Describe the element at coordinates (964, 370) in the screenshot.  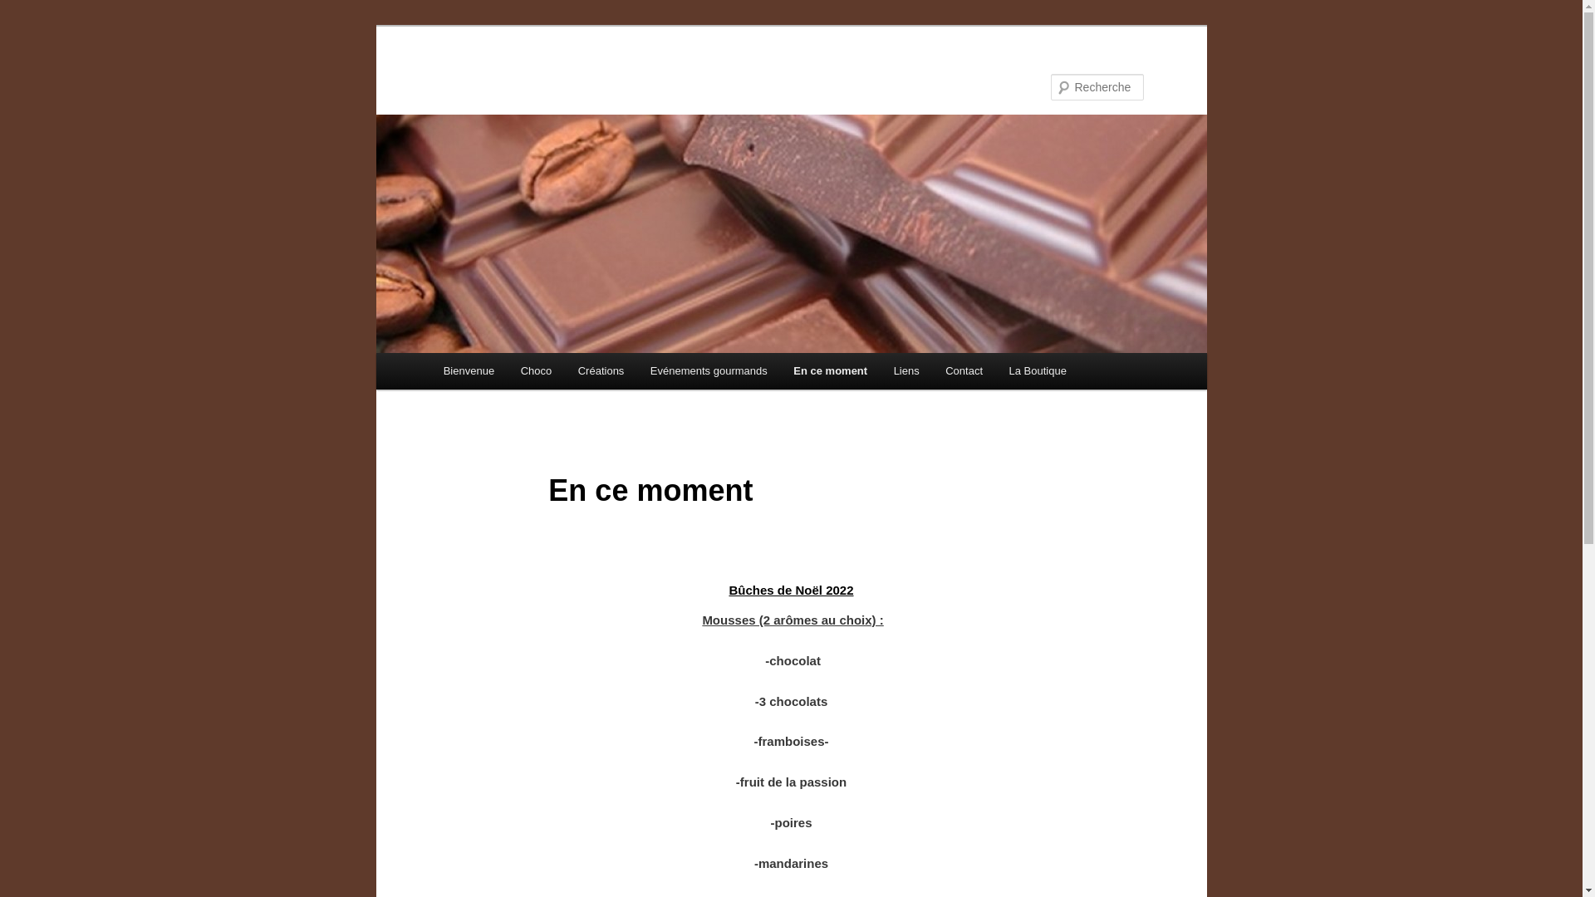
I see `Contact` at that location.